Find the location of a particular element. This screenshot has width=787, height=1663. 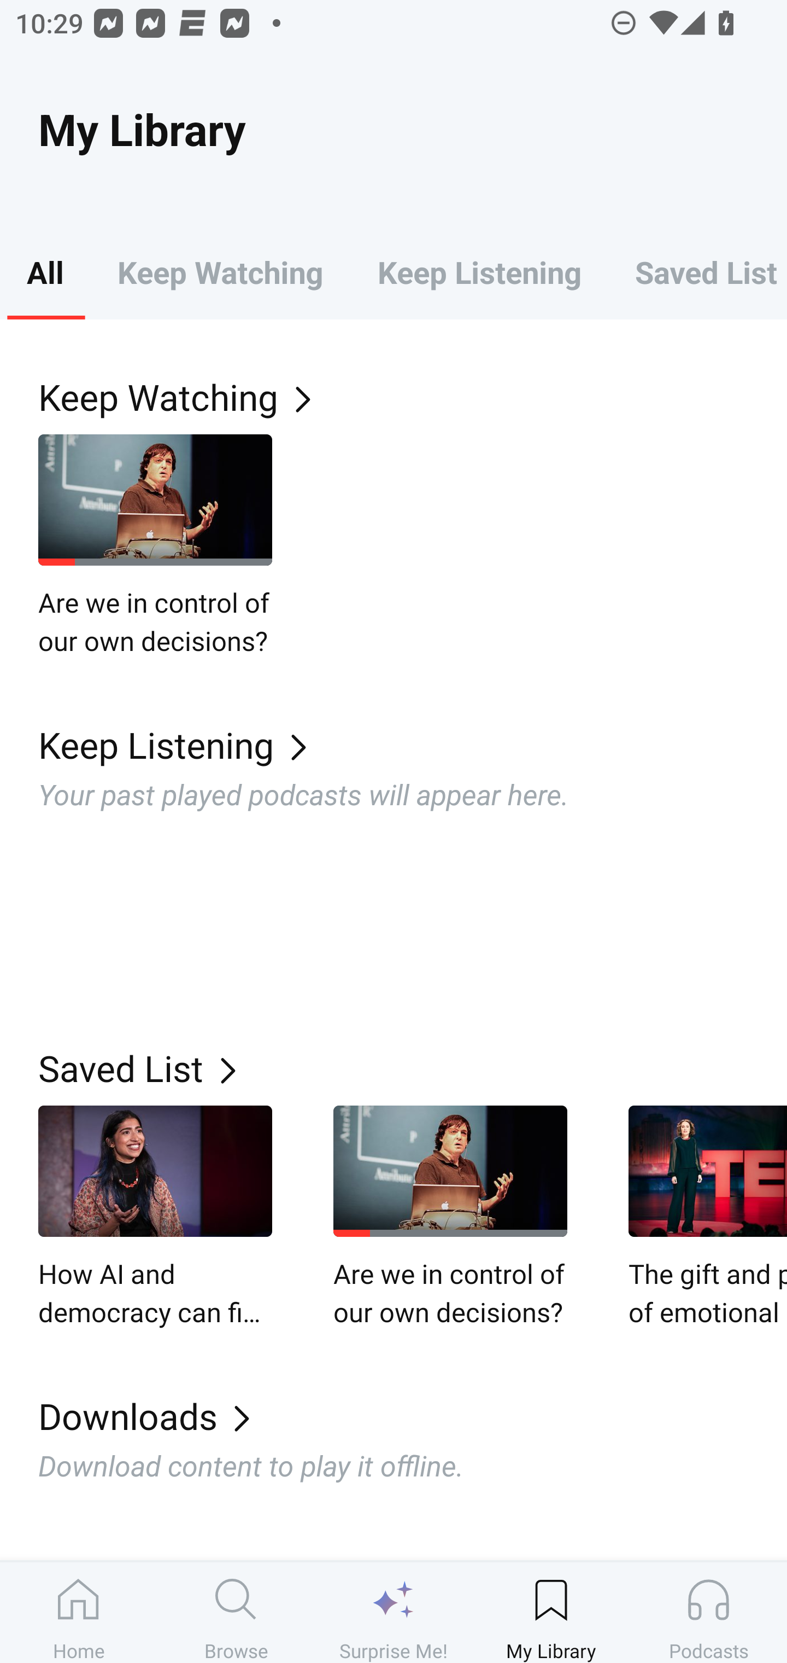

My Library is located at coordinates (551, 1612).